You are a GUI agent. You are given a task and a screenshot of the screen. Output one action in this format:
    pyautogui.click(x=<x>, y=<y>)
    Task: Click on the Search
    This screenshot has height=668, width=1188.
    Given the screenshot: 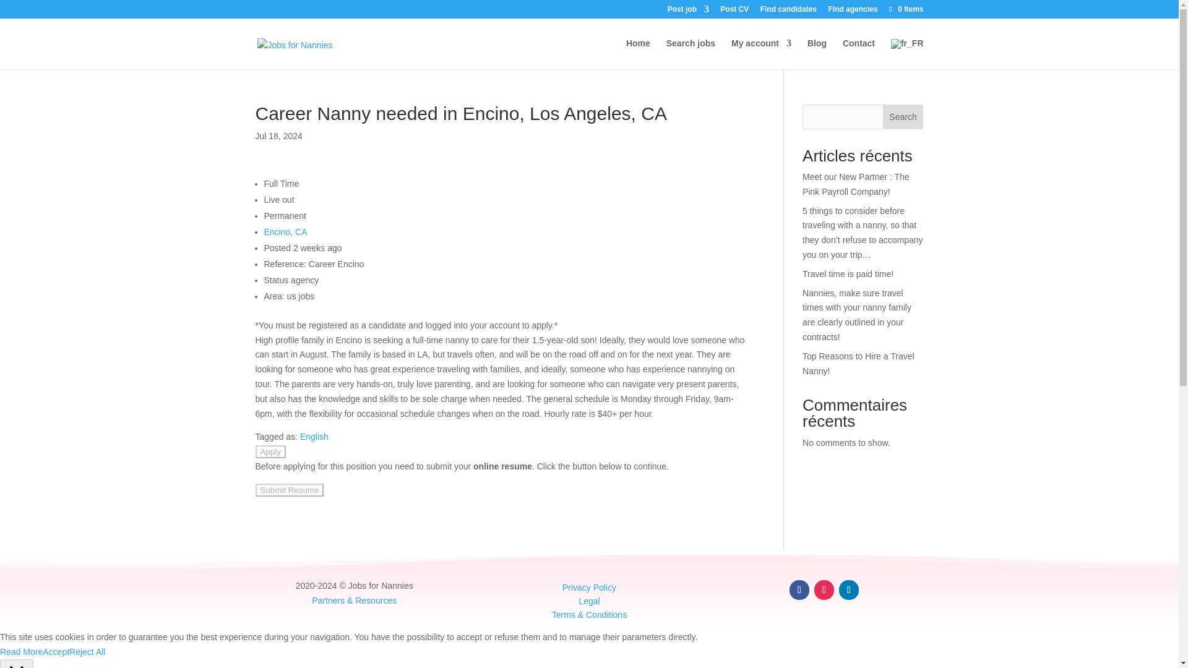 What is the action you would take?
    pyautogui.click(x=903, y=116)
    